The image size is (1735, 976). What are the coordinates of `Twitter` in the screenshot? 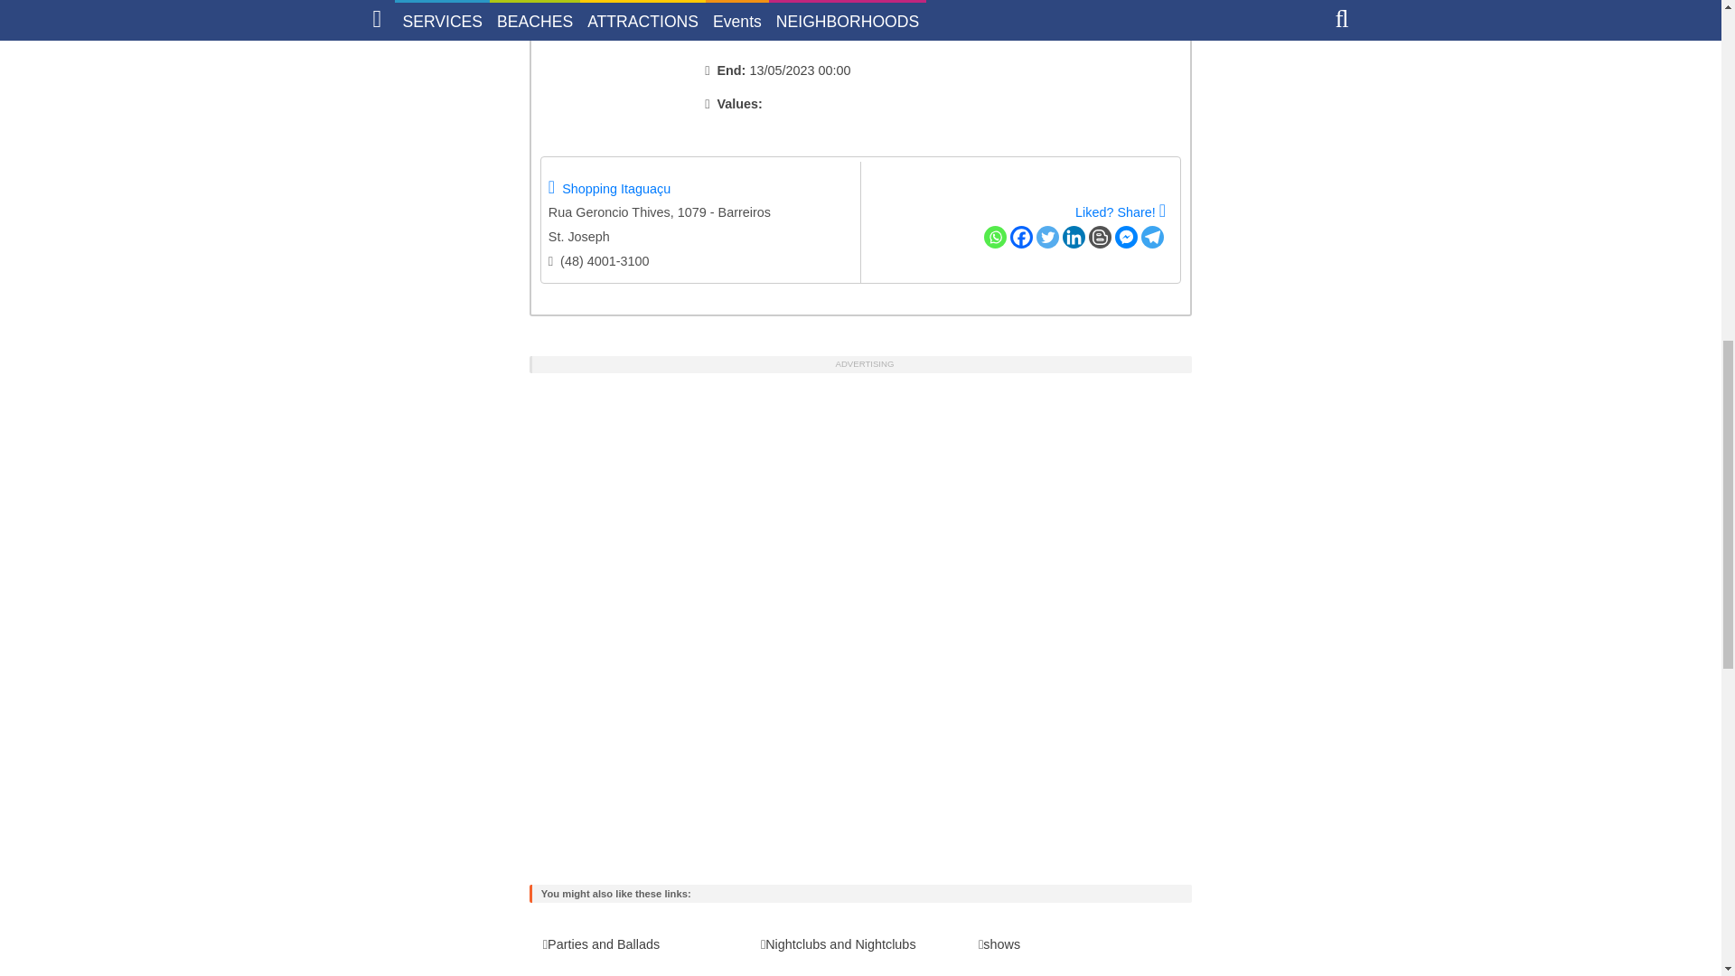 It's located at (1046, 237).